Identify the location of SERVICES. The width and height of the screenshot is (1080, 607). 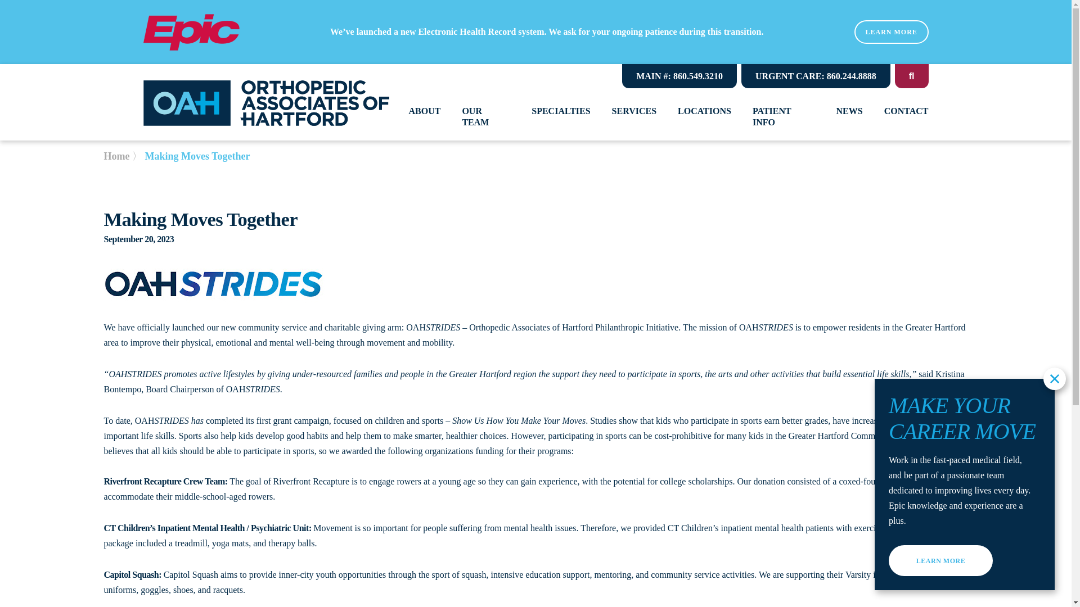
(634, 111).